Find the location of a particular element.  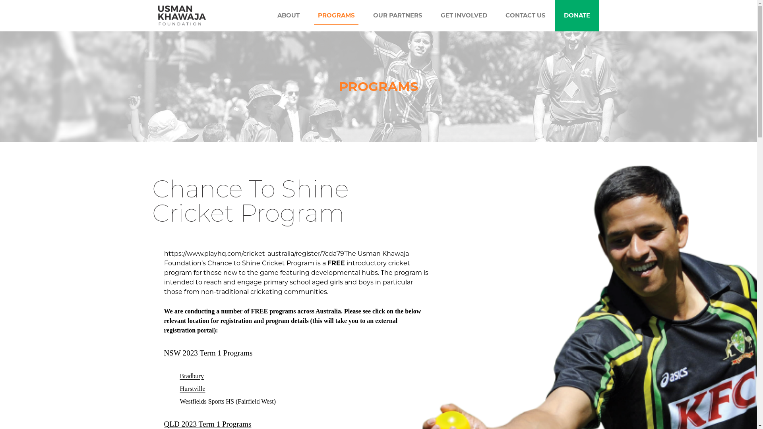

OUR PARTNERS is located at coordinates (397, 16).